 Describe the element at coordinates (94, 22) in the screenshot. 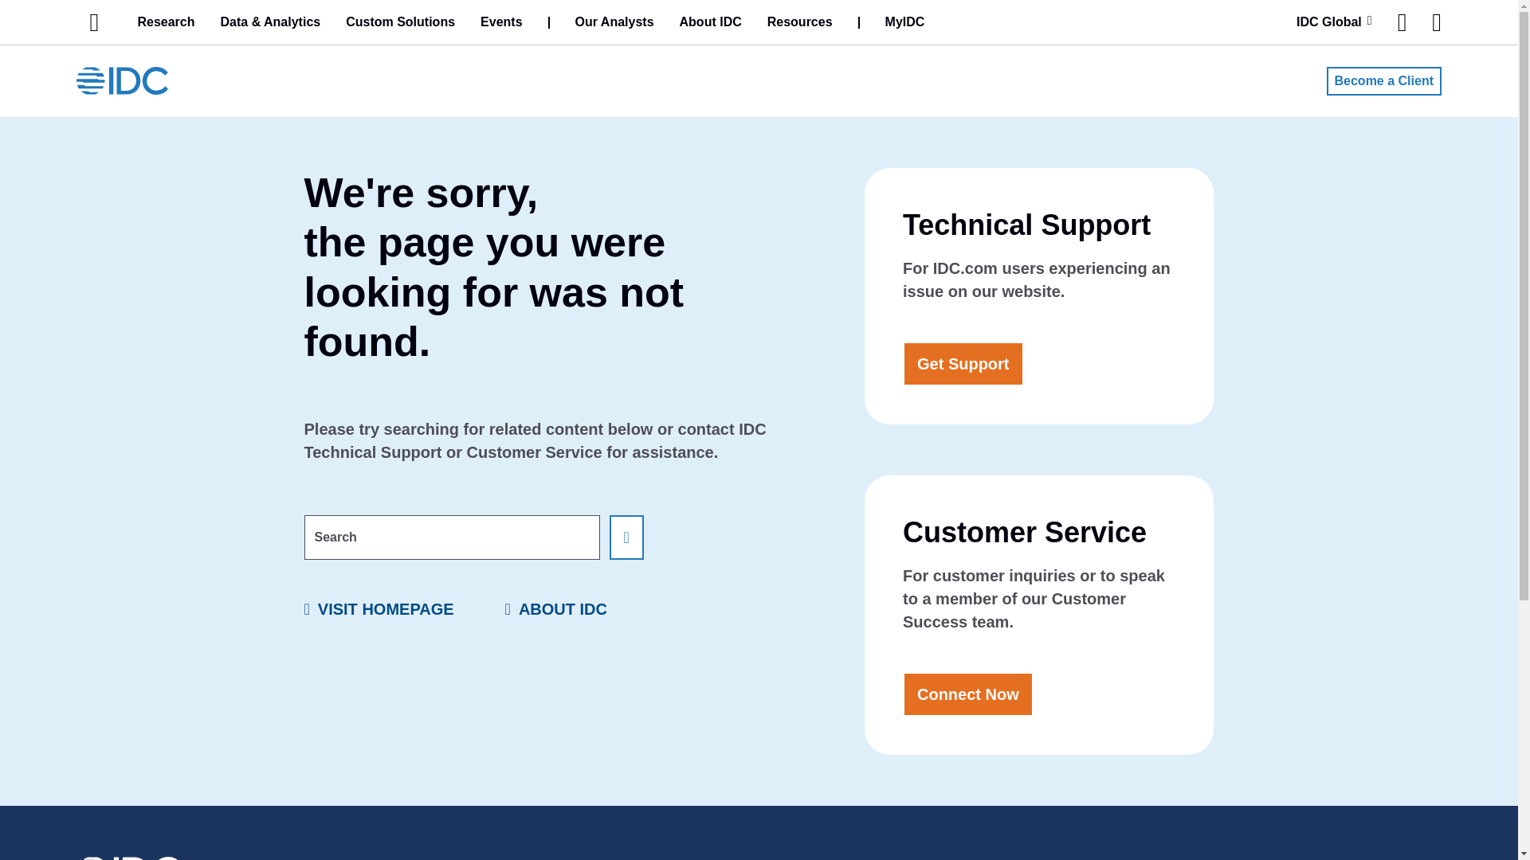

I see `Home` at that location.